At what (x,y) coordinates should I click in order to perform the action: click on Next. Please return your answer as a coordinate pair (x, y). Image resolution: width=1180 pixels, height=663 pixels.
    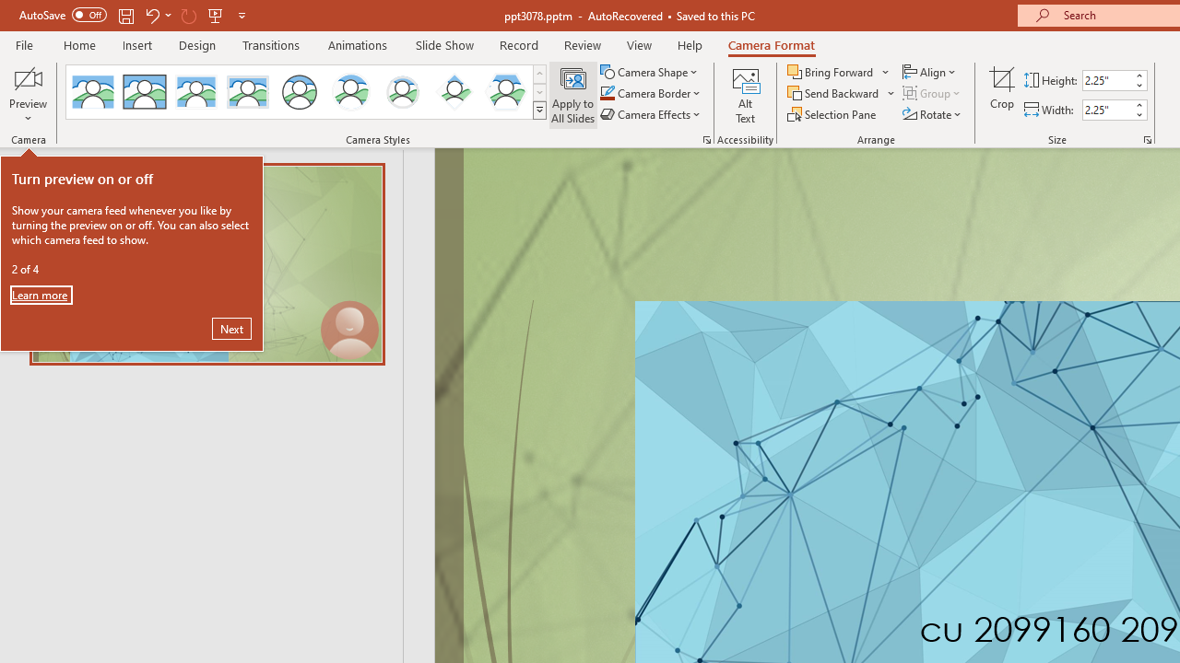
    Looking at the image, I should click on (231, 328).